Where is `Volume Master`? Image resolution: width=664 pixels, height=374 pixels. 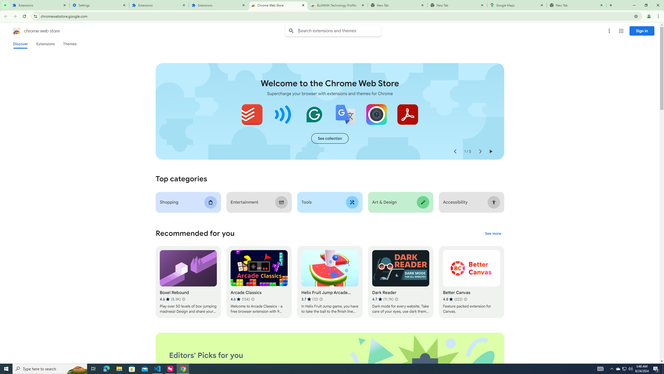
Volume Master is located at coordinates (283, 114).